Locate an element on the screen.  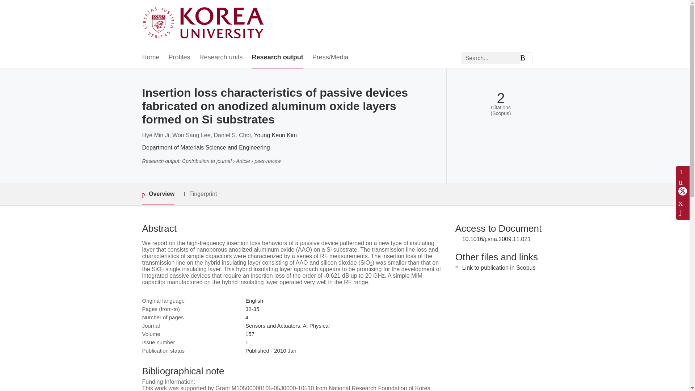
Profiles is located at coordinates (180, 58).